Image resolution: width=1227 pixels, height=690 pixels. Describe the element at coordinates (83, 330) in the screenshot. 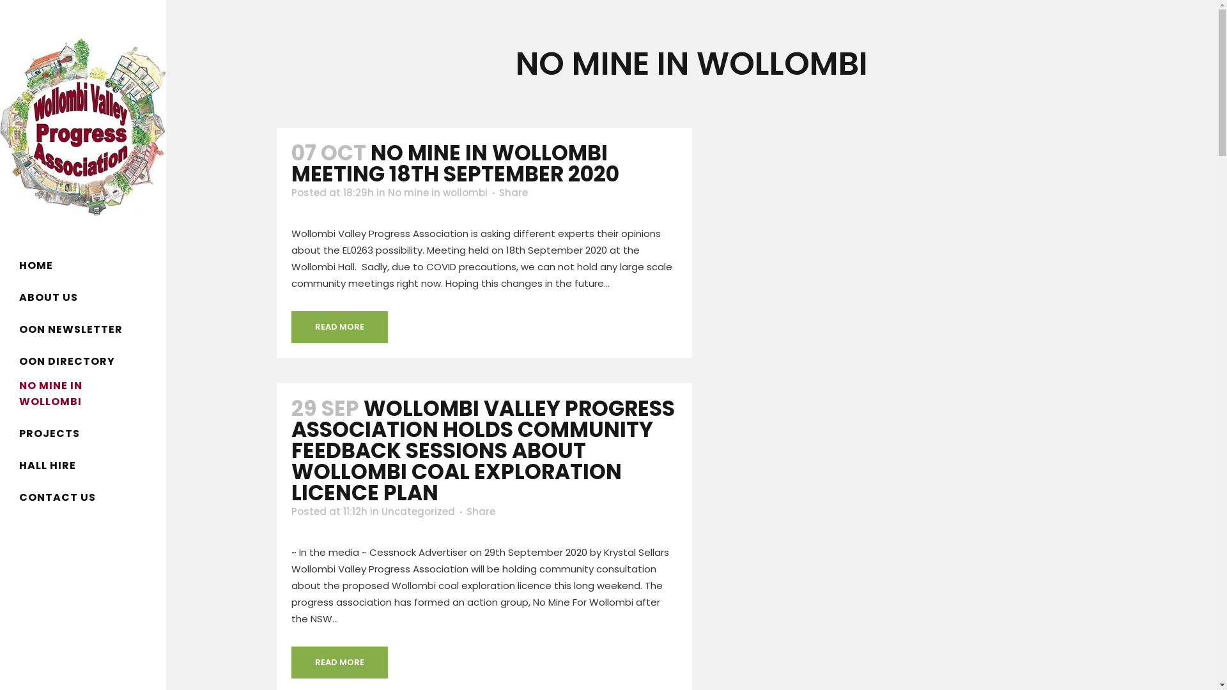

I see `OON NEWSLETTER` at that location.